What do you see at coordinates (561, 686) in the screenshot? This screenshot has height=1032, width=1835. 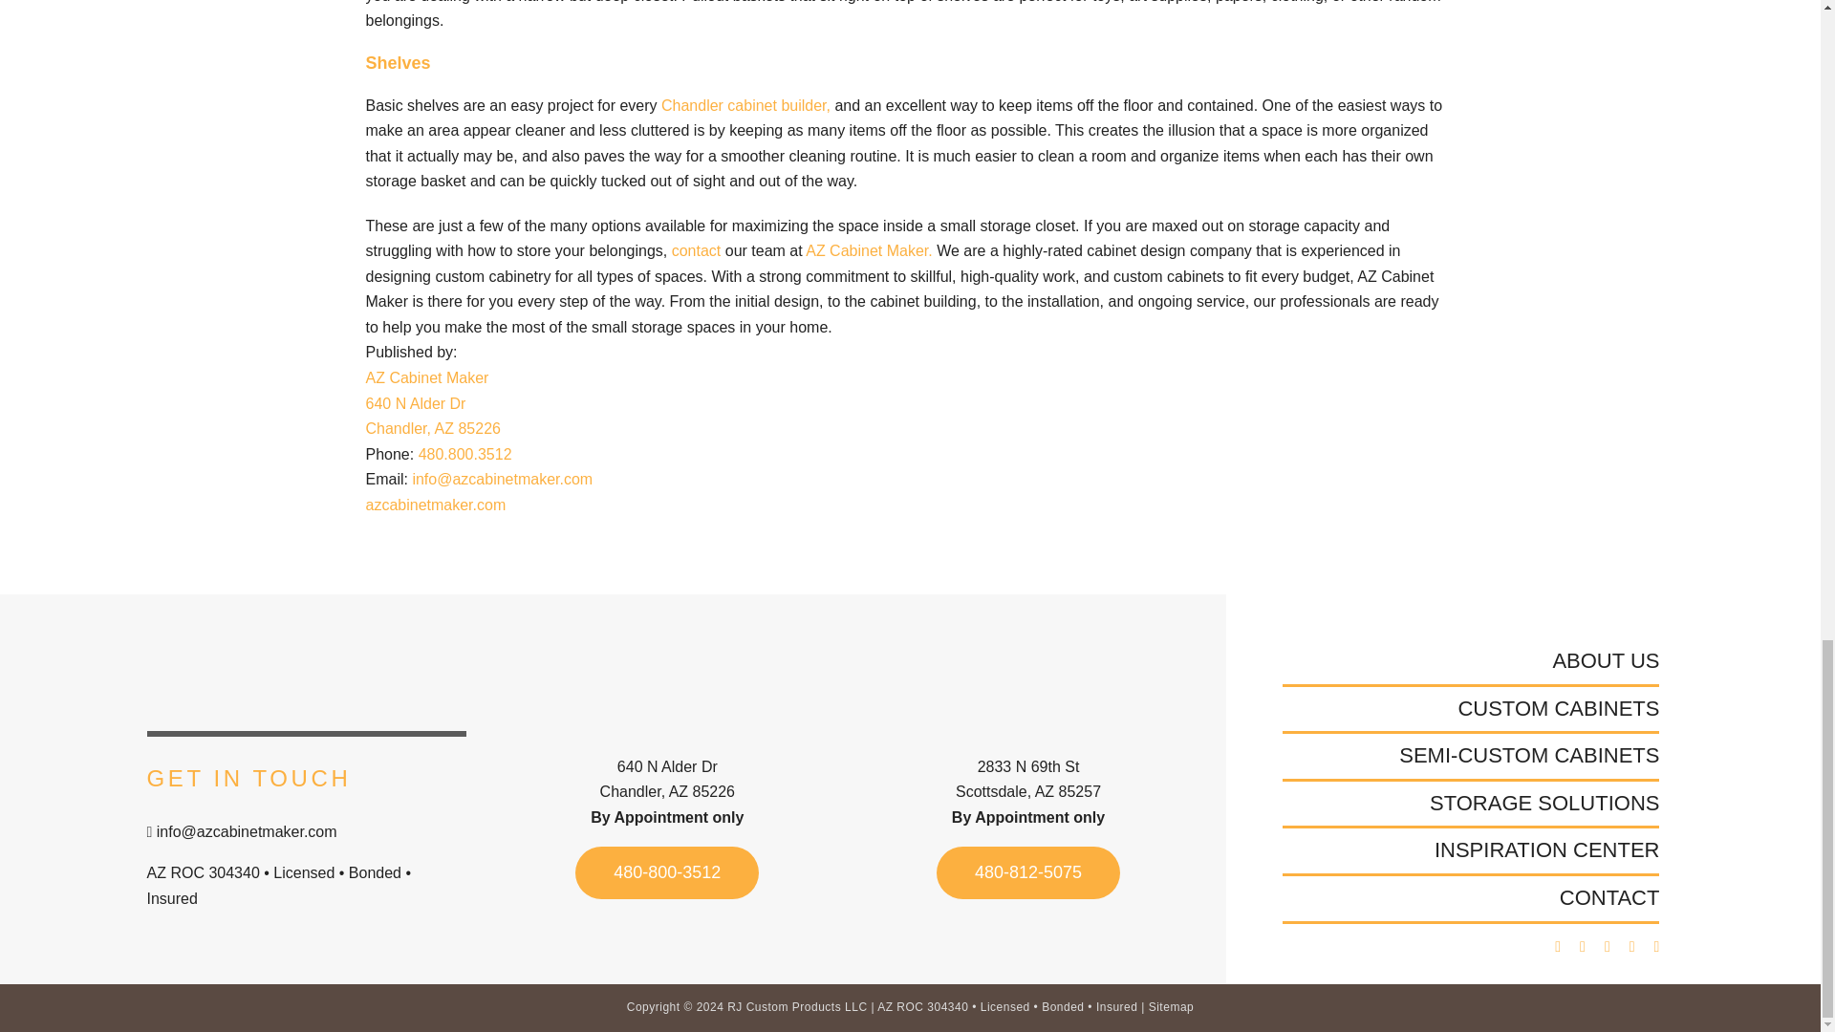 I see `S` at bounding box center [561, 686].